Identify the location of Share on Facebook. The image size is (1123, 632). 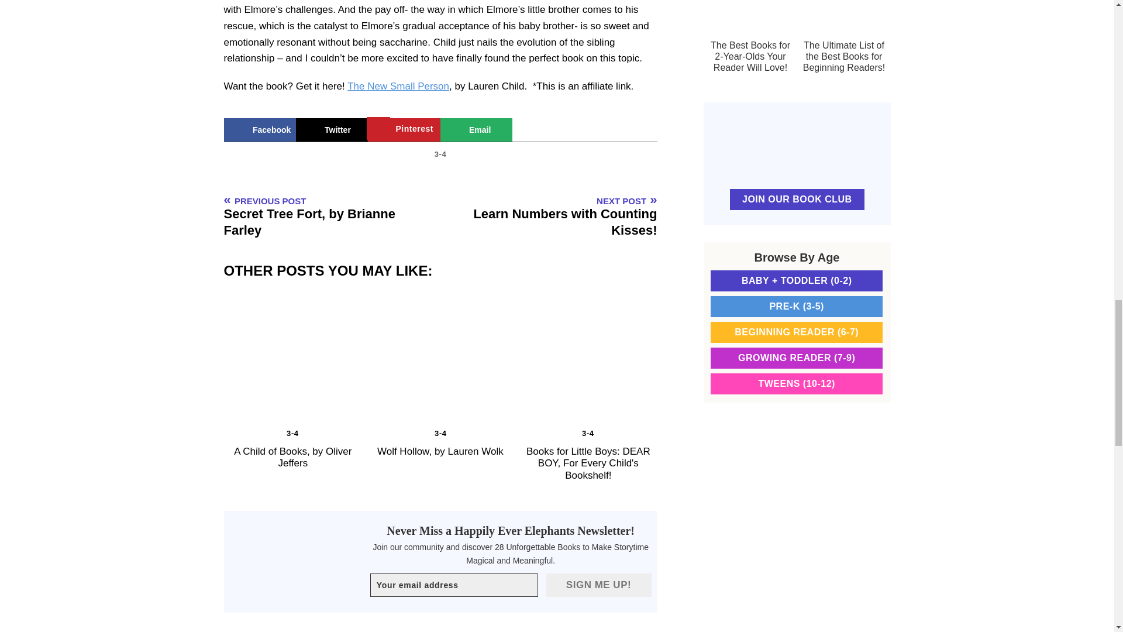
(259, 129).